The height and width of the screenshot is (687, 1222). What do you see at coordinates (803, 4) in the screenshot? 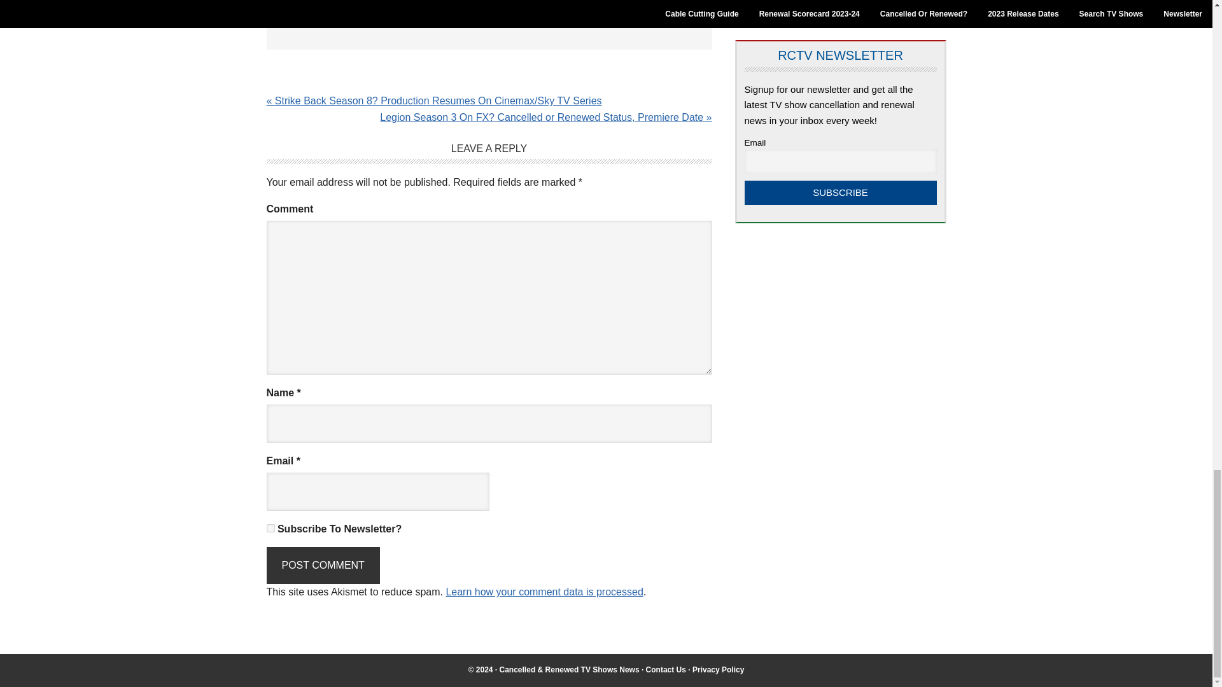
I see `Cancelled Or Renewed?` at bounding box center [803, 4].